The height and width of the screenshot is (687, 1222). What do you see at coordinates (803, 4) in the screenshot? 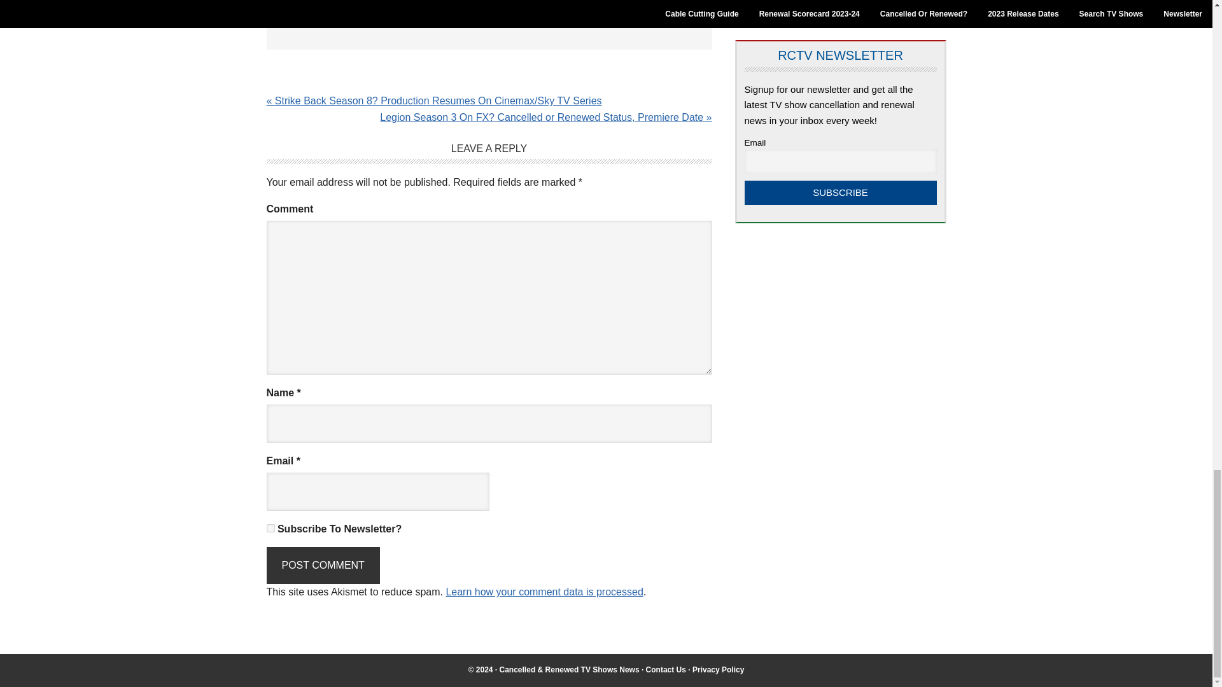
I see `Cancelled Or Renewed?` at bounding box center [803, 4].